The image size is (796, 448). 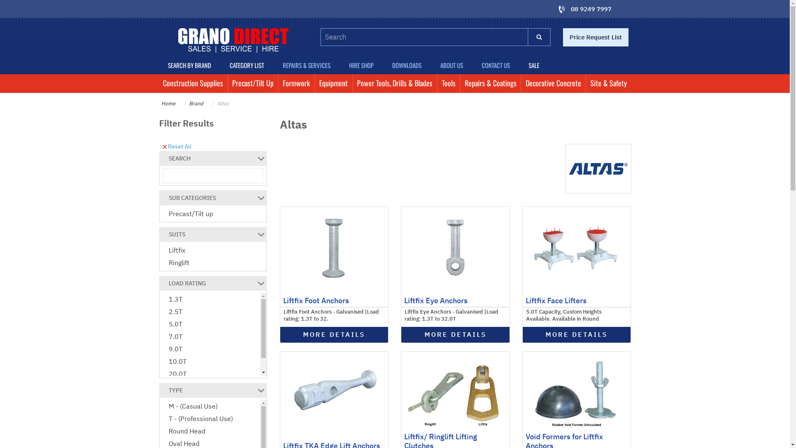 I want to click on Site & Safety, so click(x=609, y=84).